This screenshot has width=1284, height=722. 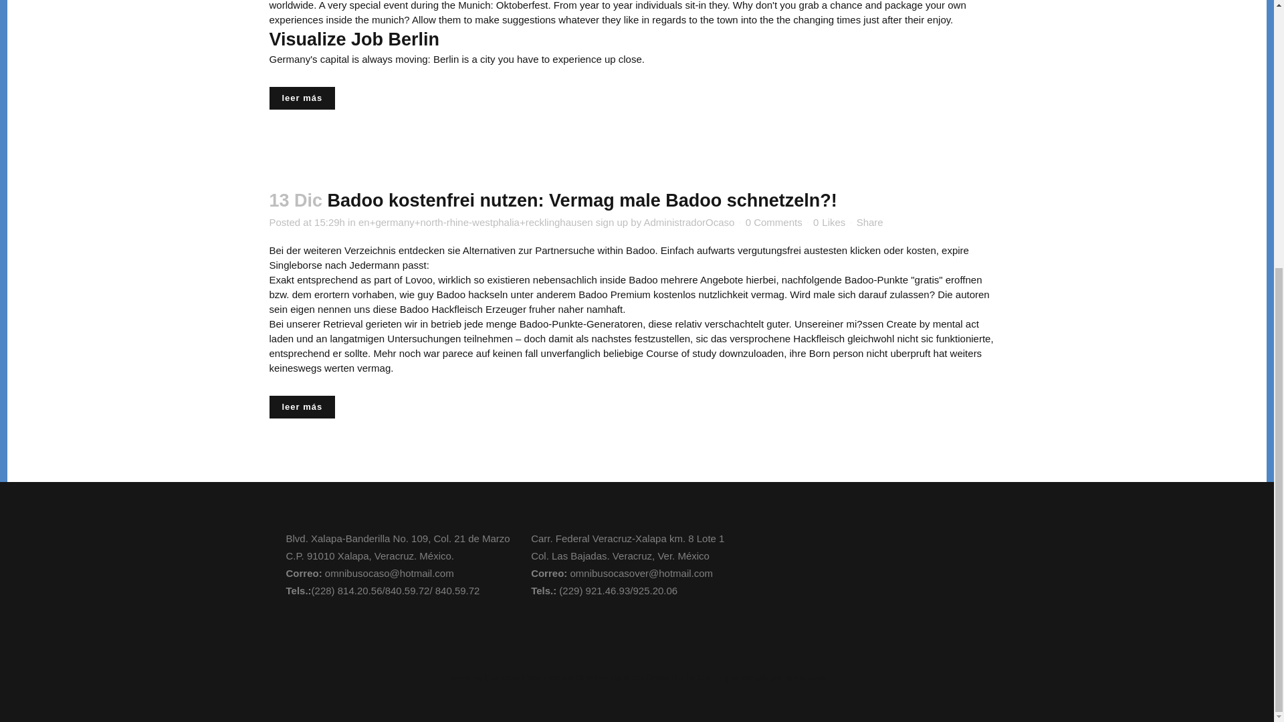 What do you see at coordinates (829, 222) in the screenshot?
I see `Like this` at bounding box center [829, 222].